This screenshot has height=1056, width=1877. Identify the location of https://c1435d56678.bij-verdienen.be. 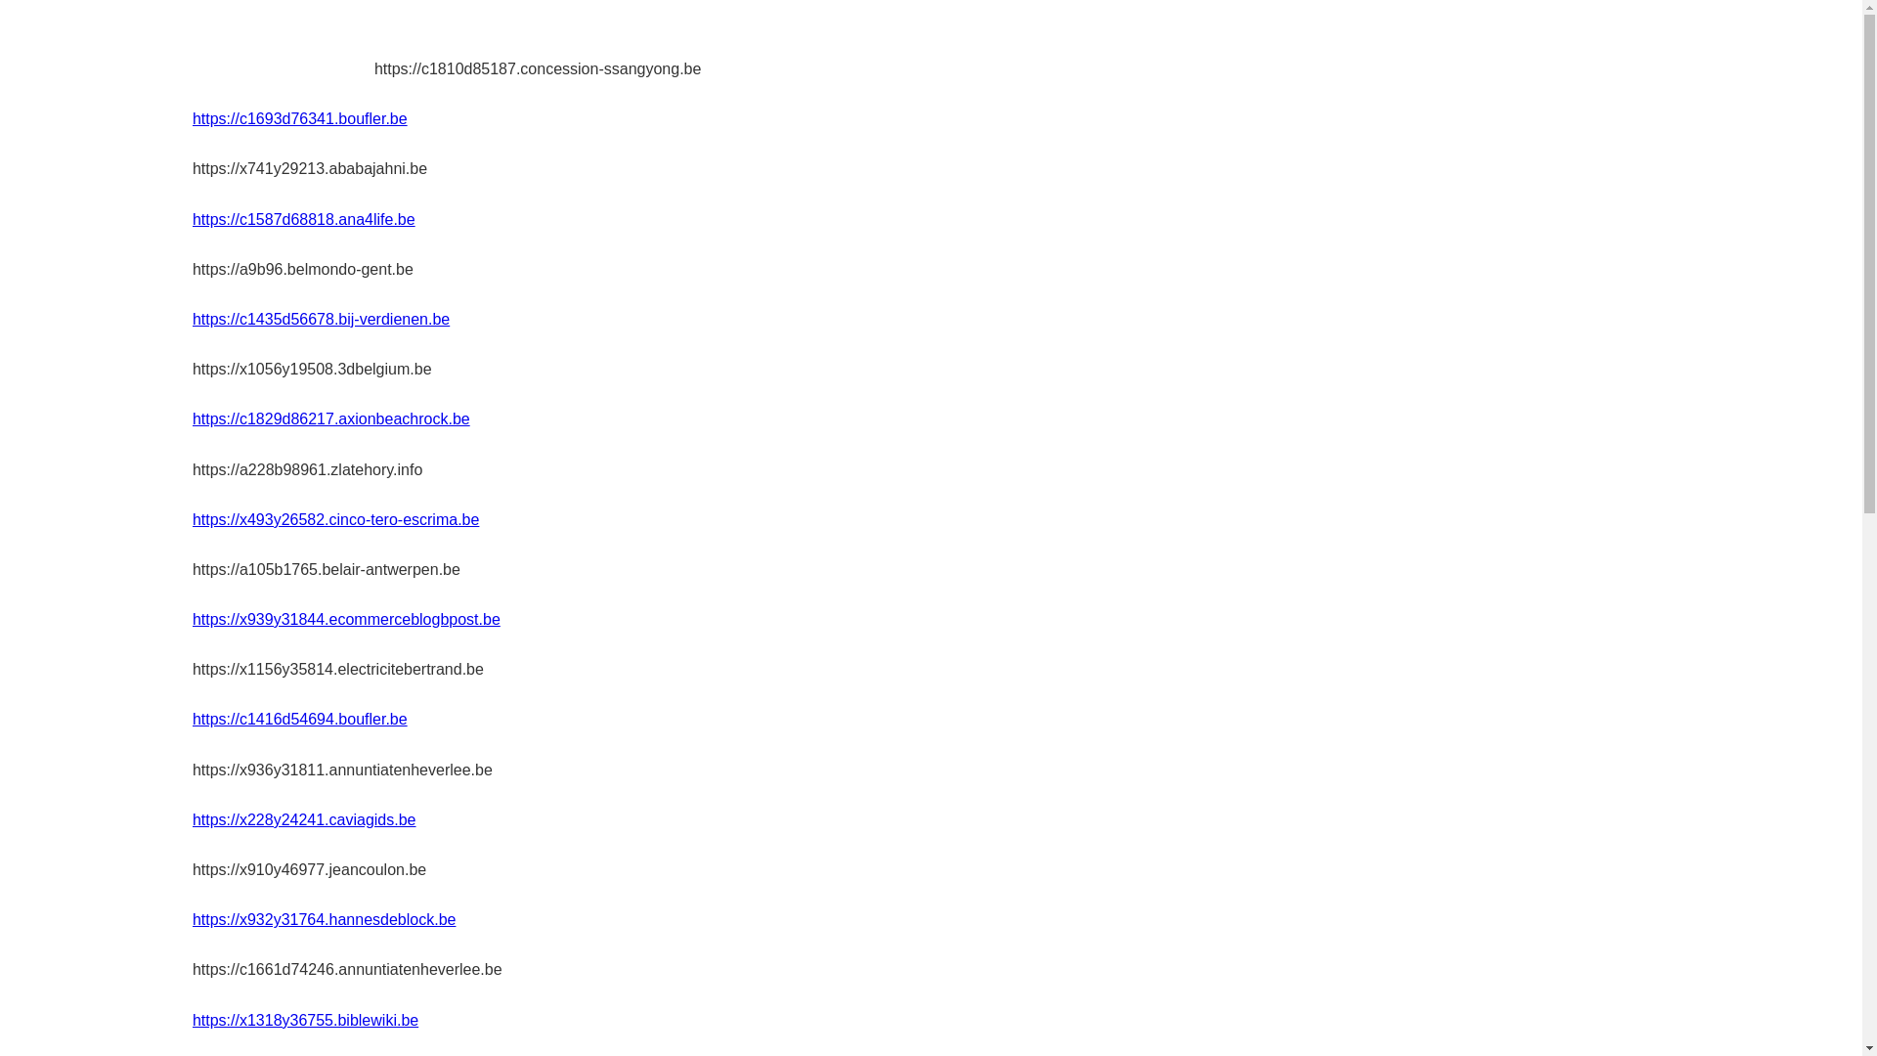
(321, 319).